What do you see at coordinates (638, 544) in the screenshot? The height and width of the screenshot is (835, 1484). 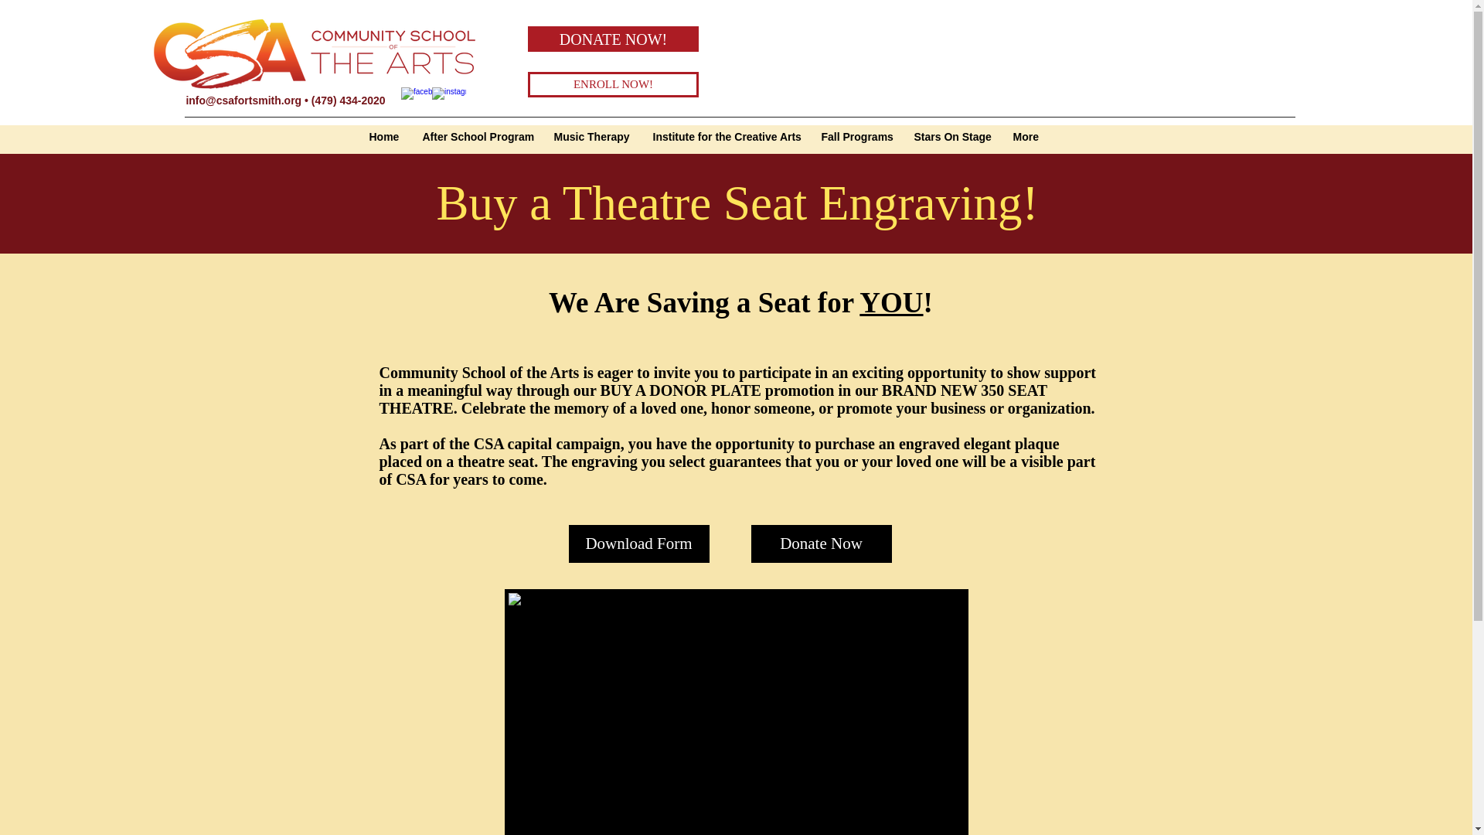 I see `Download Form` at bounding box center [638, 544].